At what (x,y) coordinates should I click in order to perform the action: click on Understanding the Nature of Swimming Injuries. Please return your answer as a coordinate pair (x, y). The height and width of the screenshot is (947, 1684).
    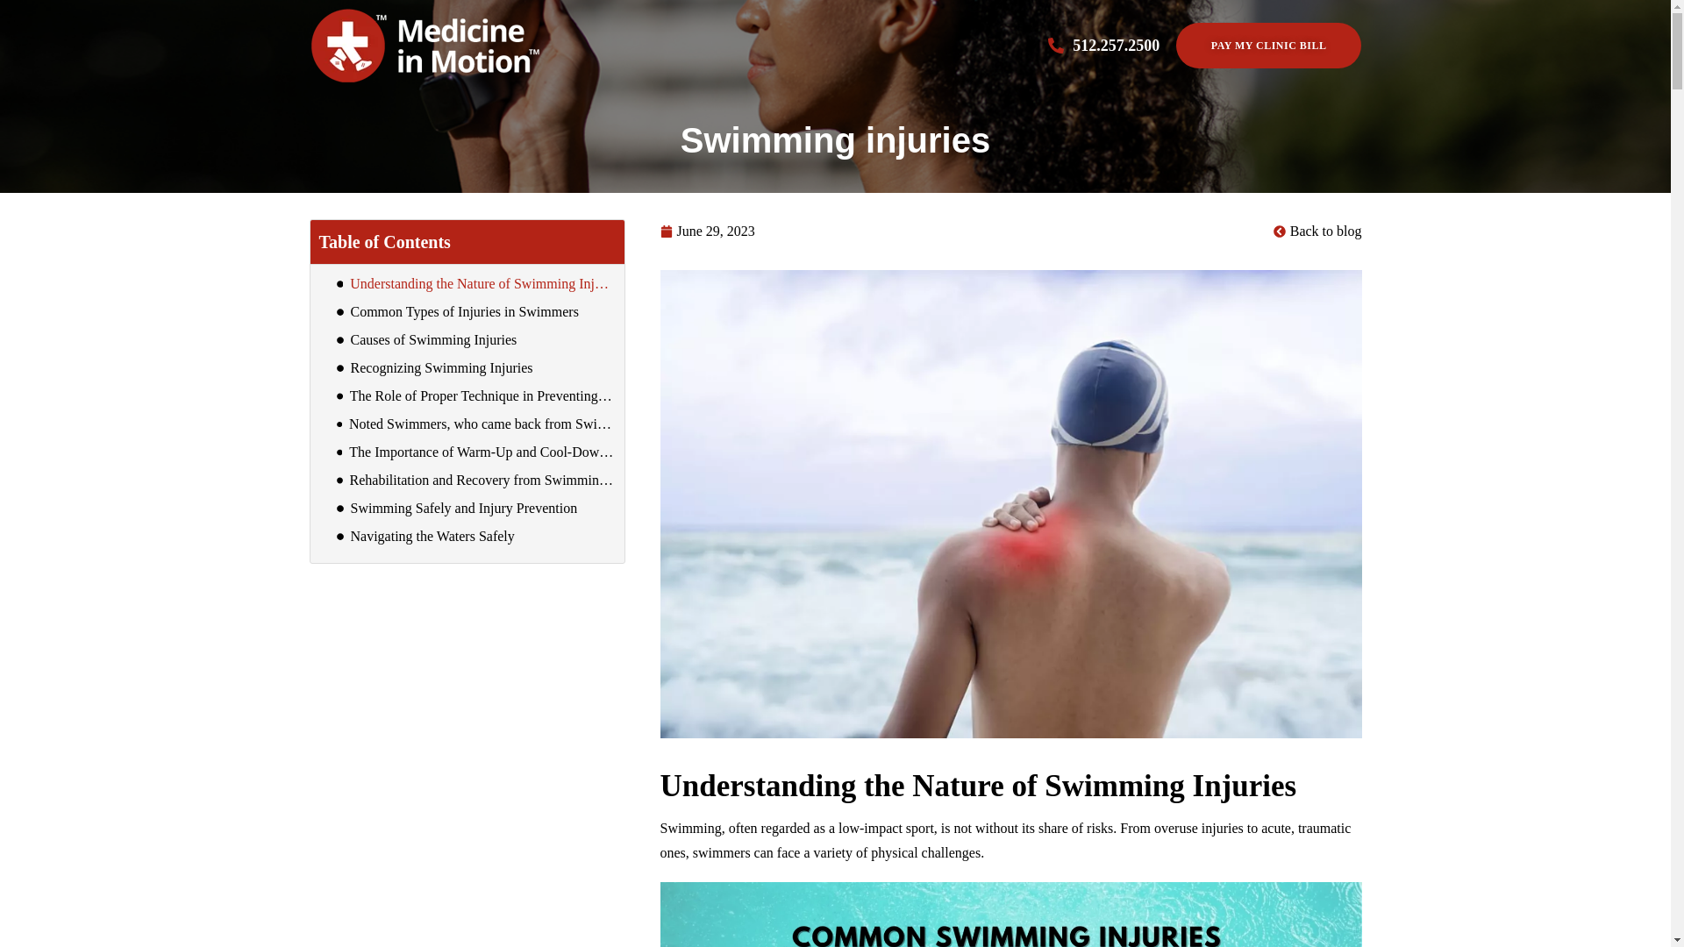
    Looking at the image, I should click on (482, 284).